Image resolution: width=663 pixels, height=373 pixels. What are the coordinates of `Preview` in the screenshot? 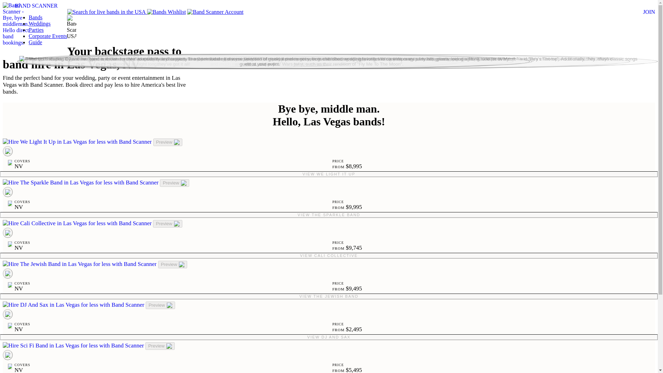 It's located at (167, 224).